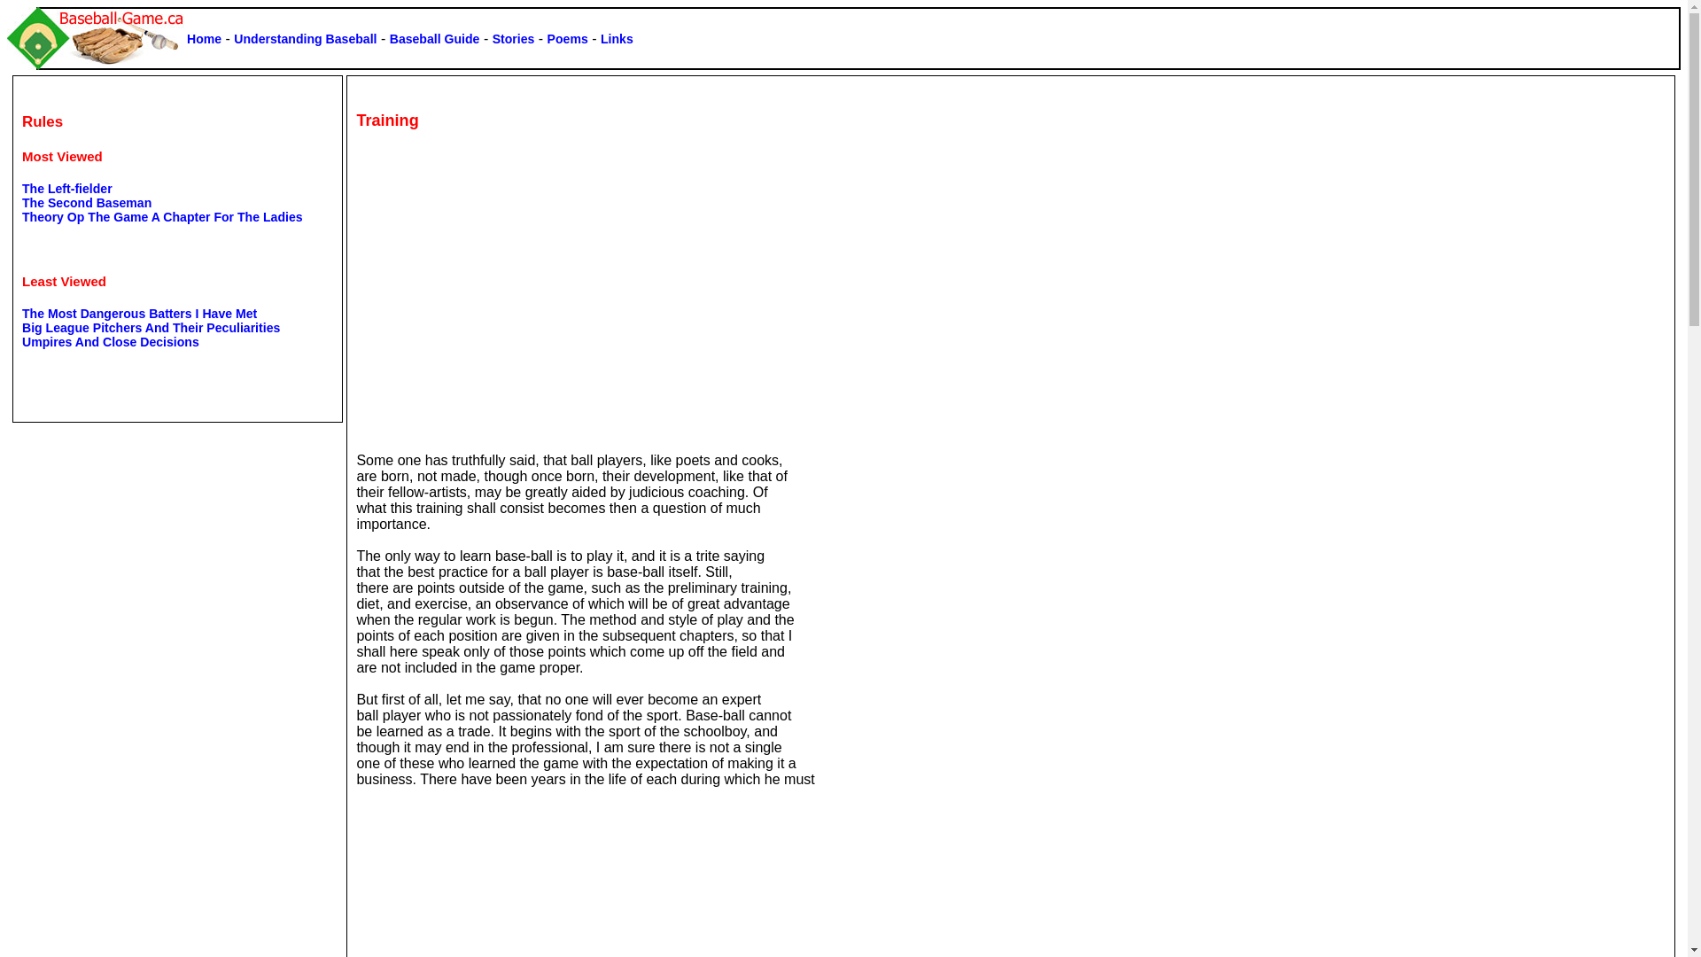 The image size is (1701, 957). What do you see at coordinates (305, 39) in the screenshot?
I see `Understanding Baseball` at bounding box center [305, 39].